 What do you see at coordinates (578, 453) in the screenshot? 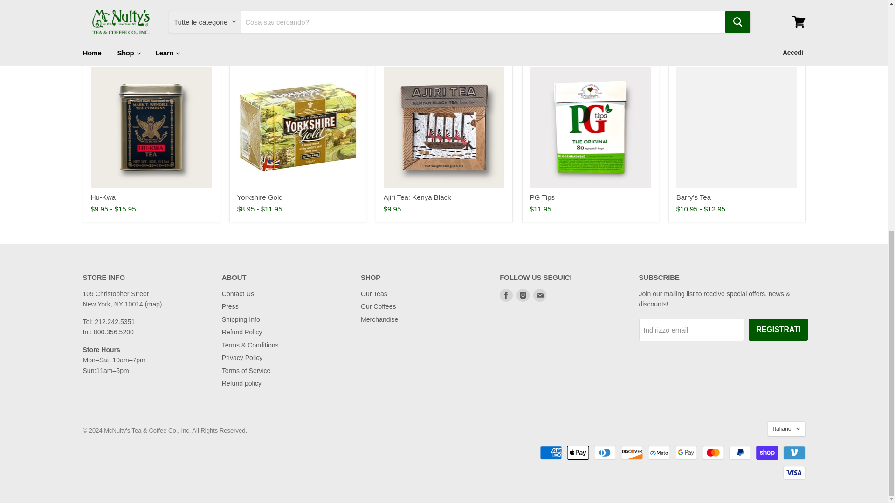
I see `Apple Pay` at bounding box center [578, 453].